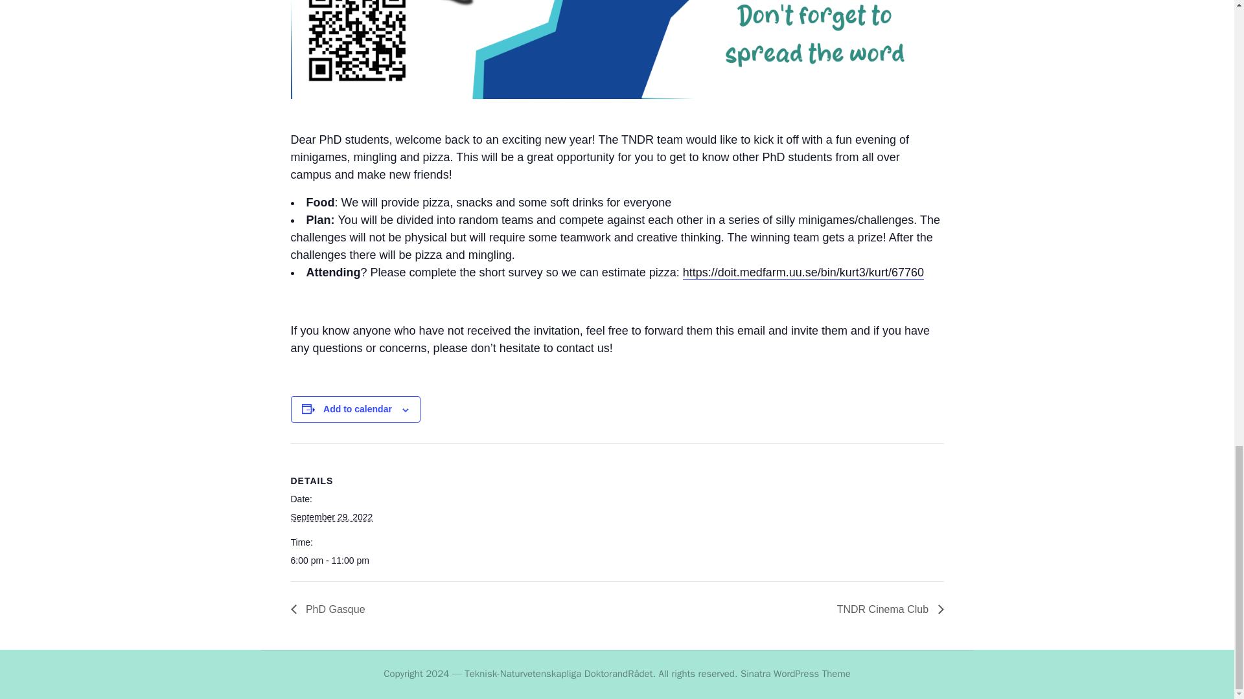 Image resolution: width=1244 pixels, height=699 pixels. I want to click on 2022-09-29, so click(330, 516).